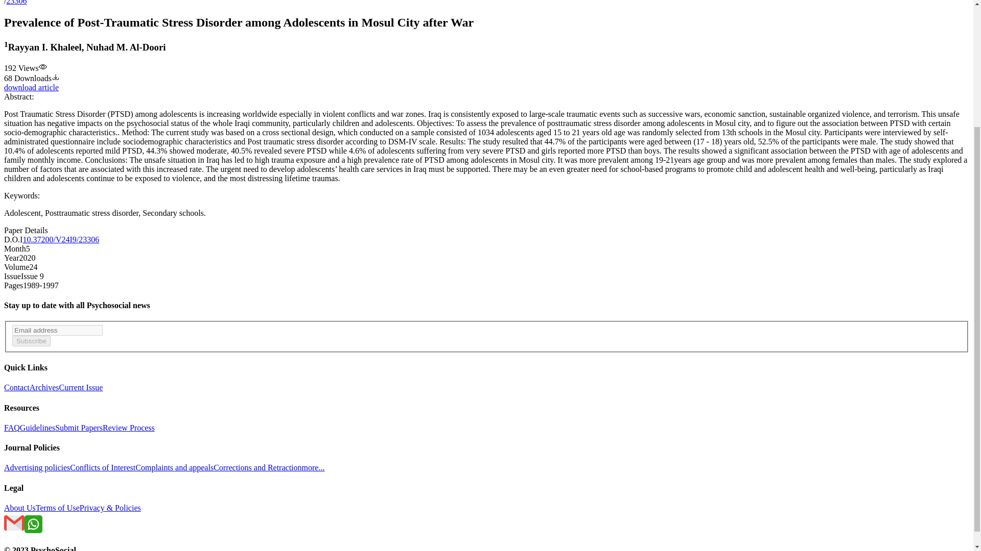 This screenshot has height=551, width=981. Describe the element at coordinates (31, 341) in the screenshot. I see `Subscribe` at that location.